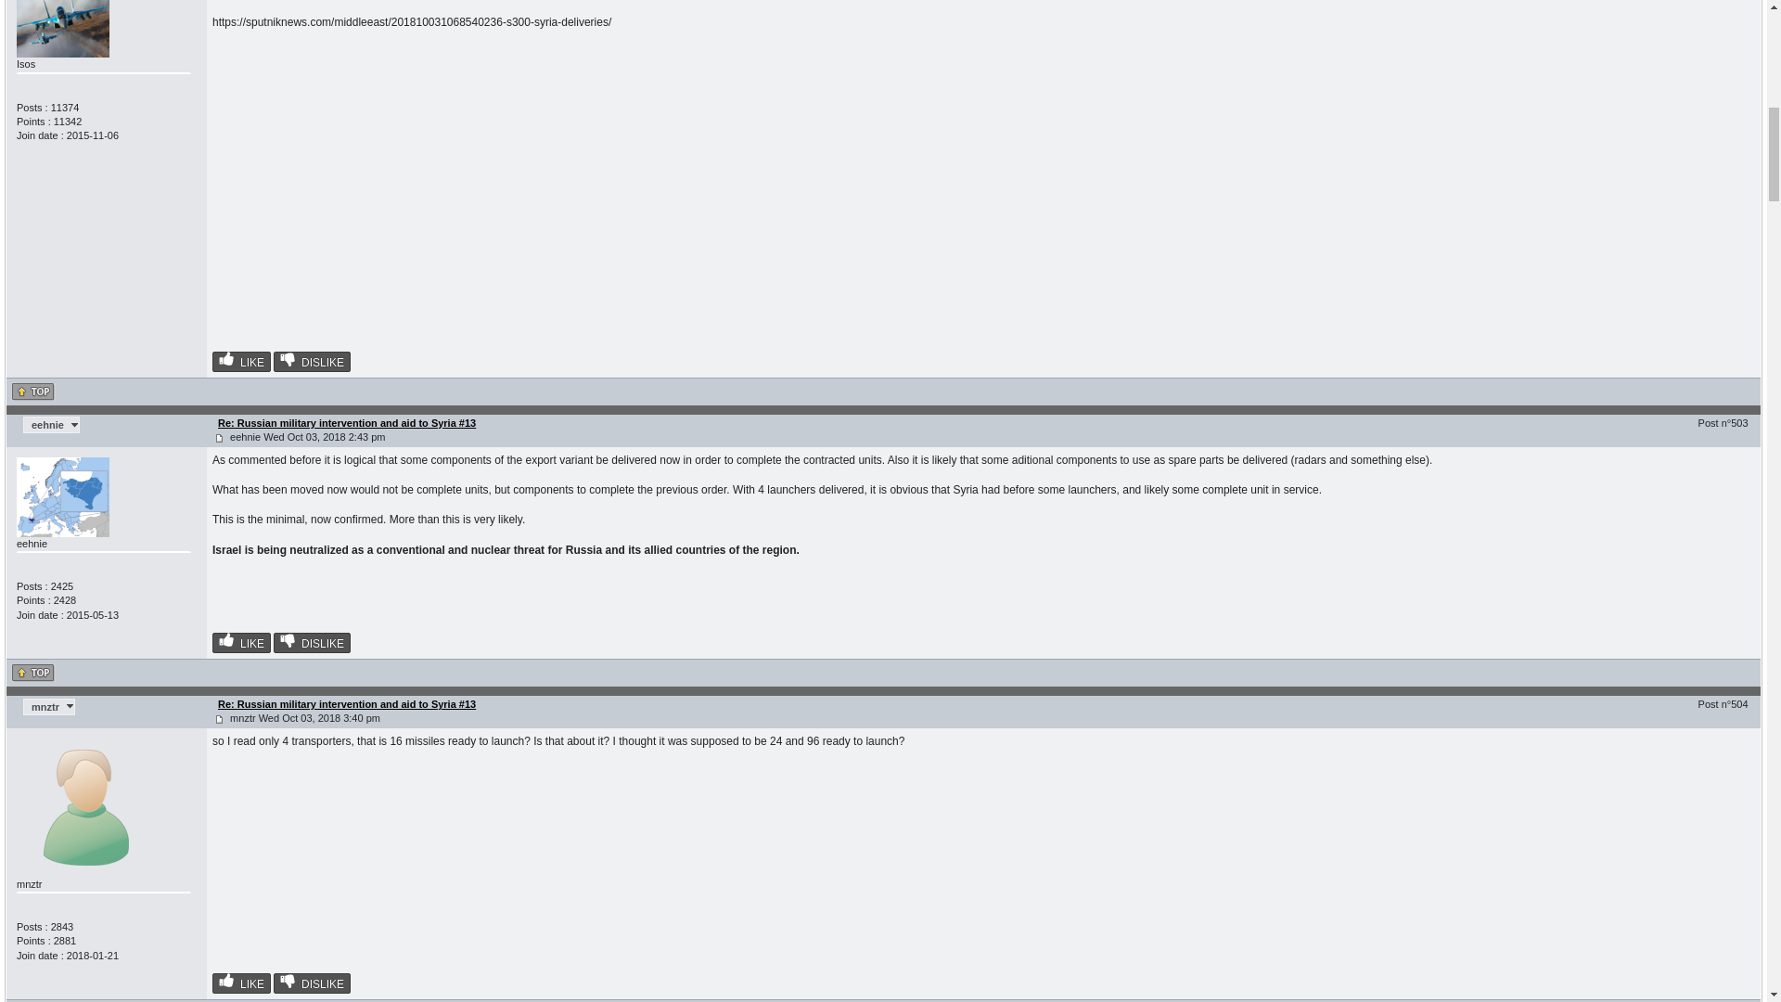 This screenshot has height=1002, width=1781. What do you see at coordinates (219, 719) in the screenshot?
I see `Post` at bounding box center [219, 719].